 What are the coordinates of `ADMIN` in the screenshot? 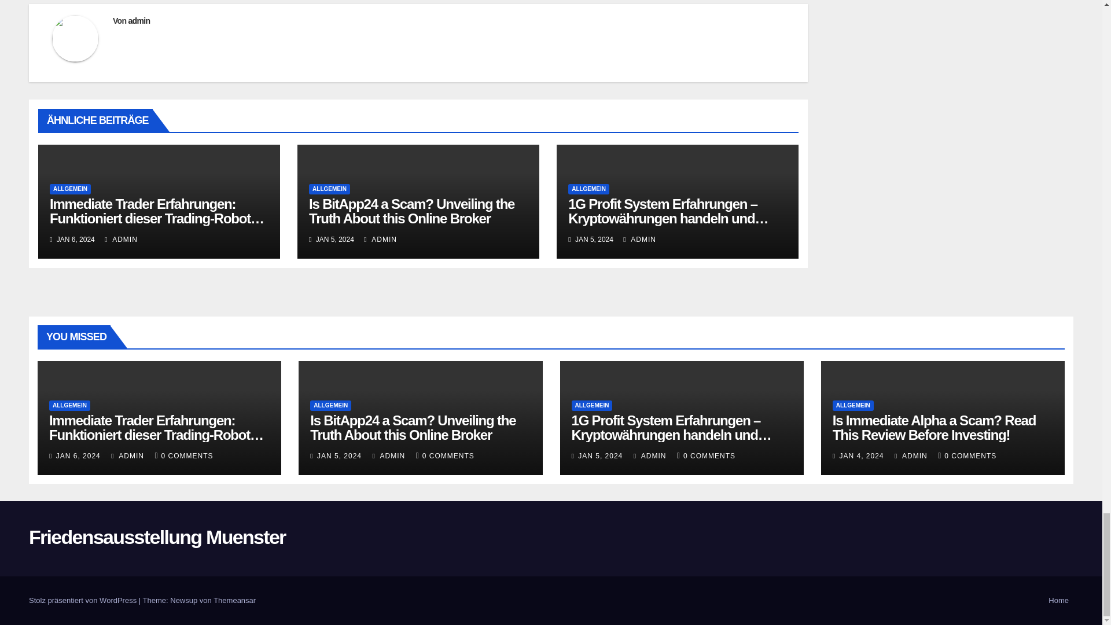 It's located at (380, 240).